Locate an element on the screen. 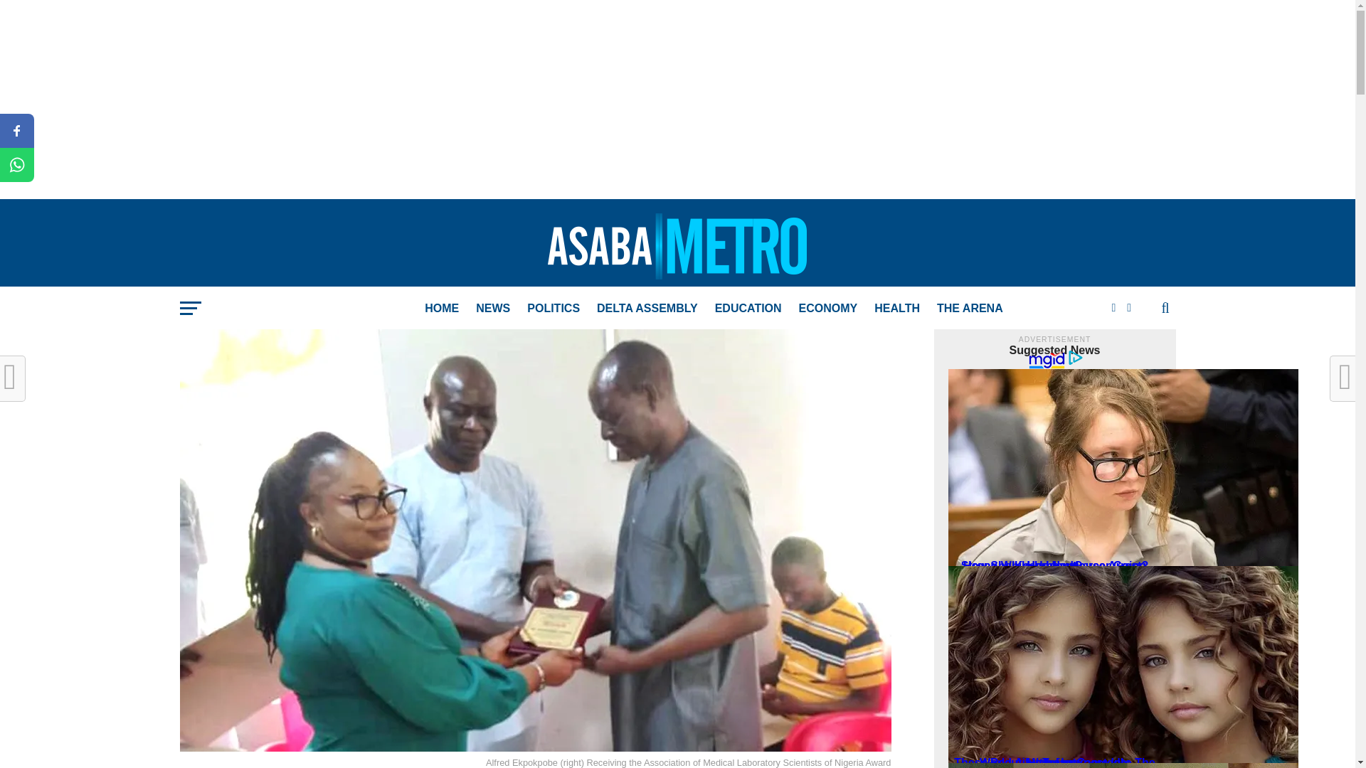 The width and height of the screenshot is (1366, 768). EDUCATION is located at coordinates (748, 309).